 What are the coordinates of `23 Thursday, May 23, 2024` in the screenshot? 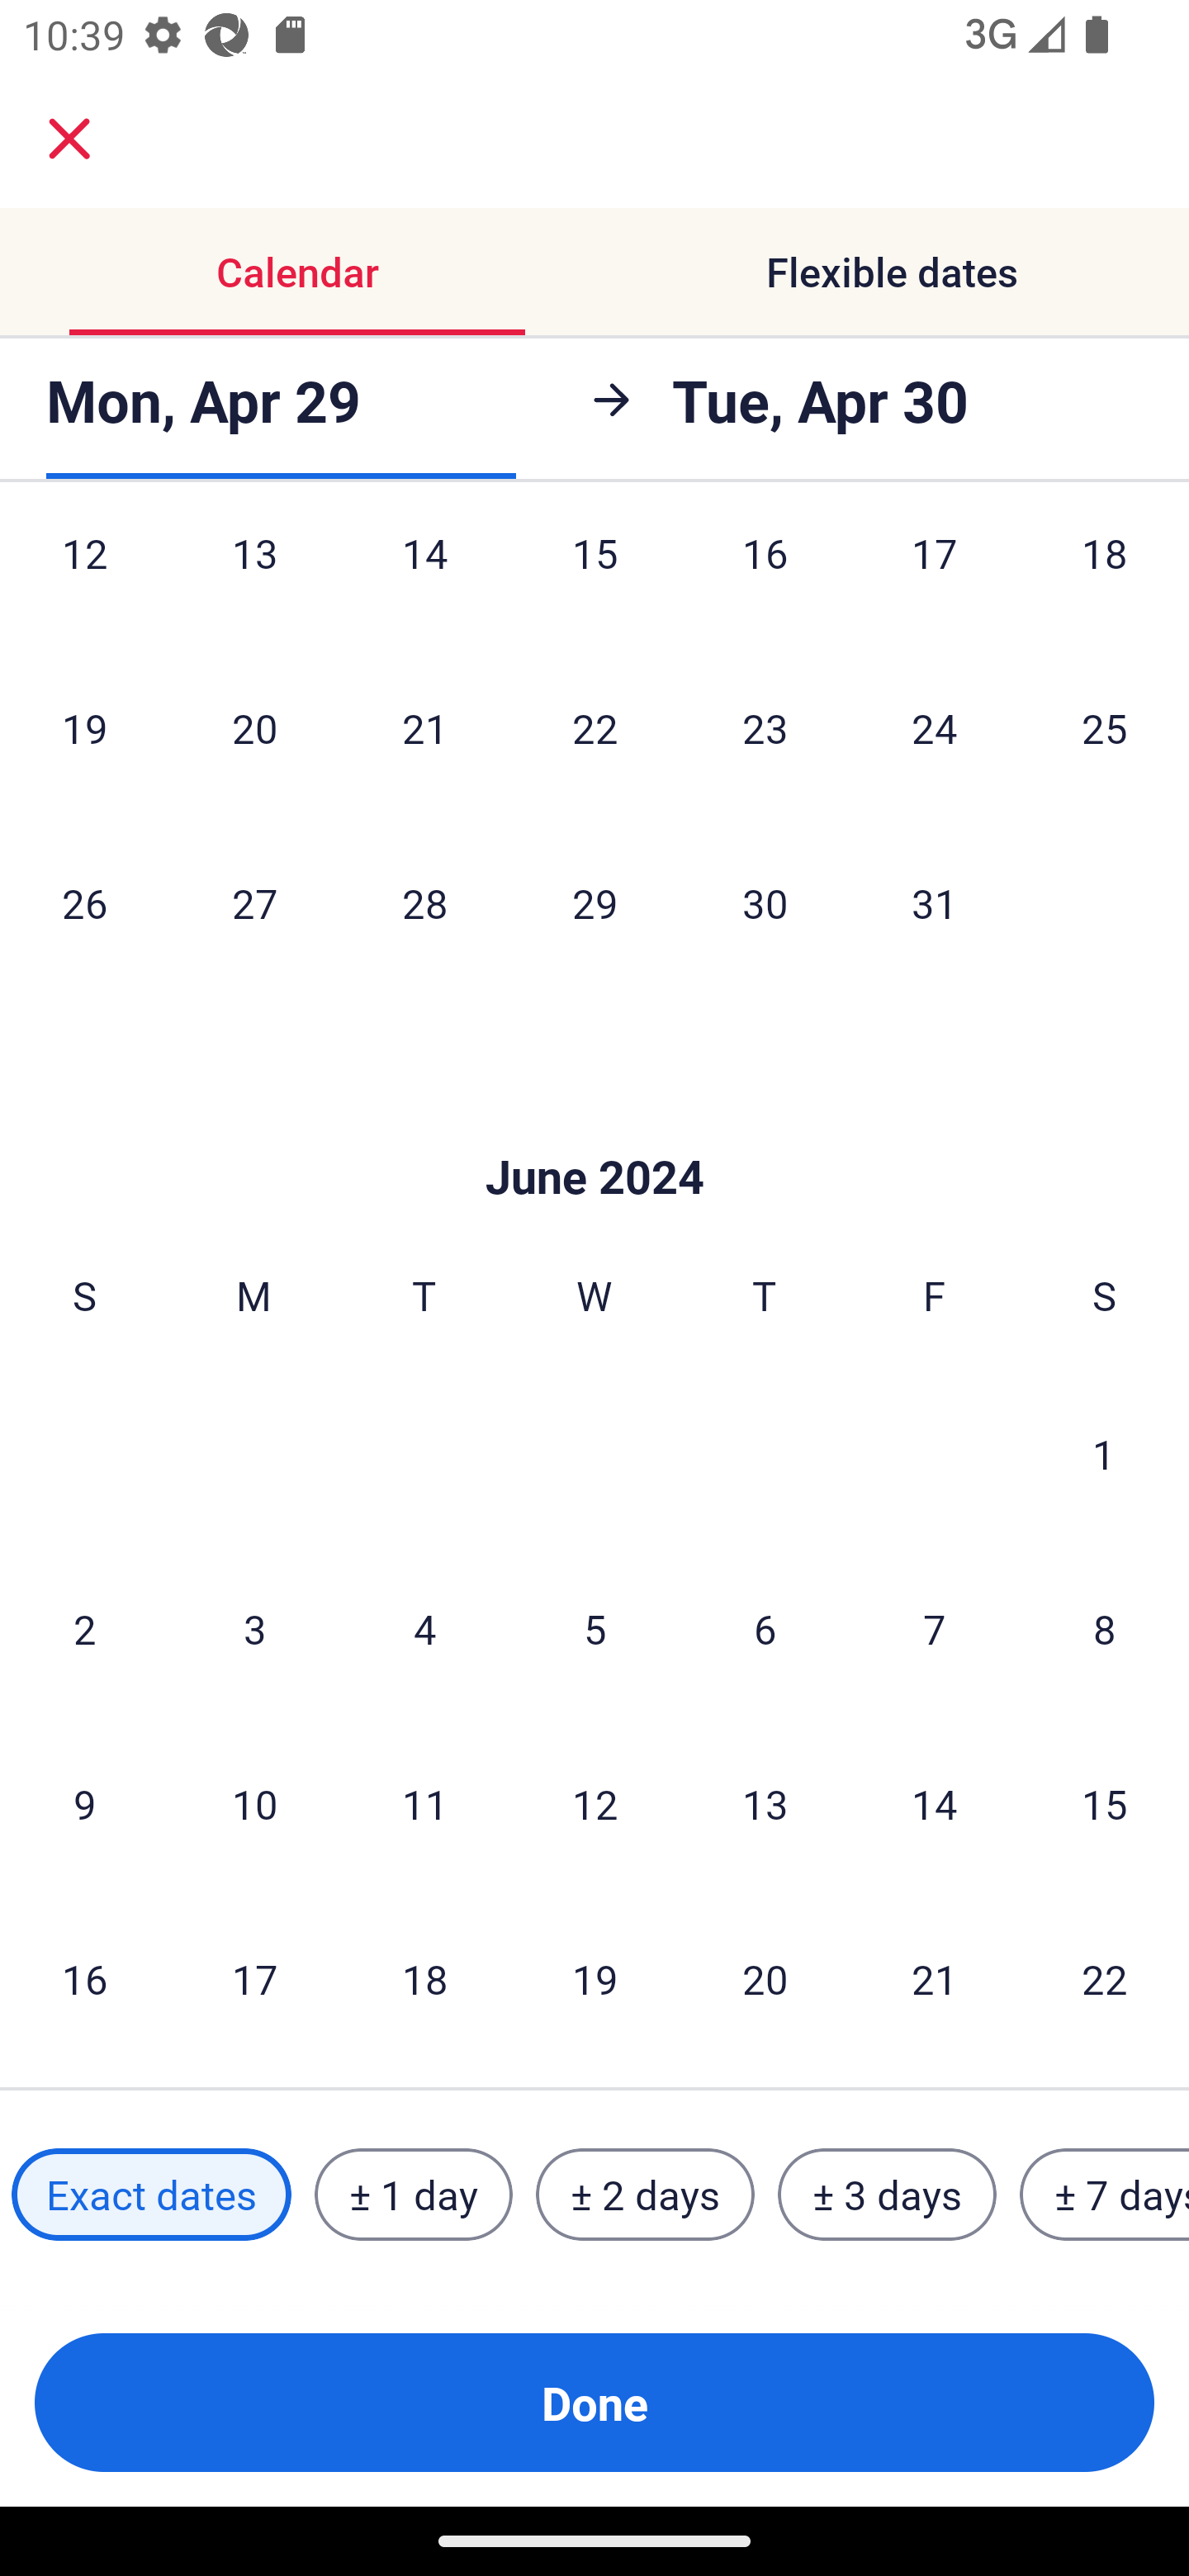 It's located at (765, 727).